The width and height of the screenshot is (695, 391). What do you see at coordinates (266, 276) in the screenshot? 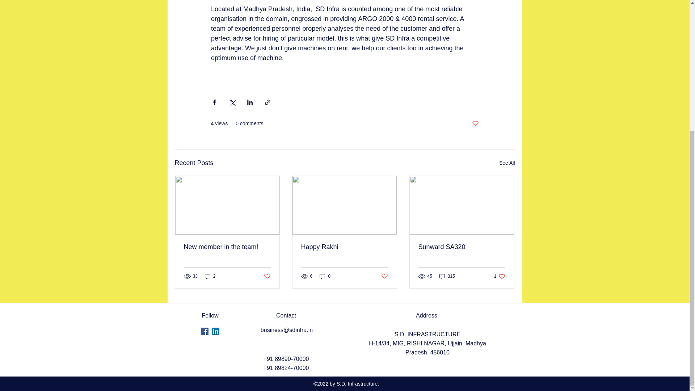
I see `Post not marked as liked` at bounding box center [266, 276].